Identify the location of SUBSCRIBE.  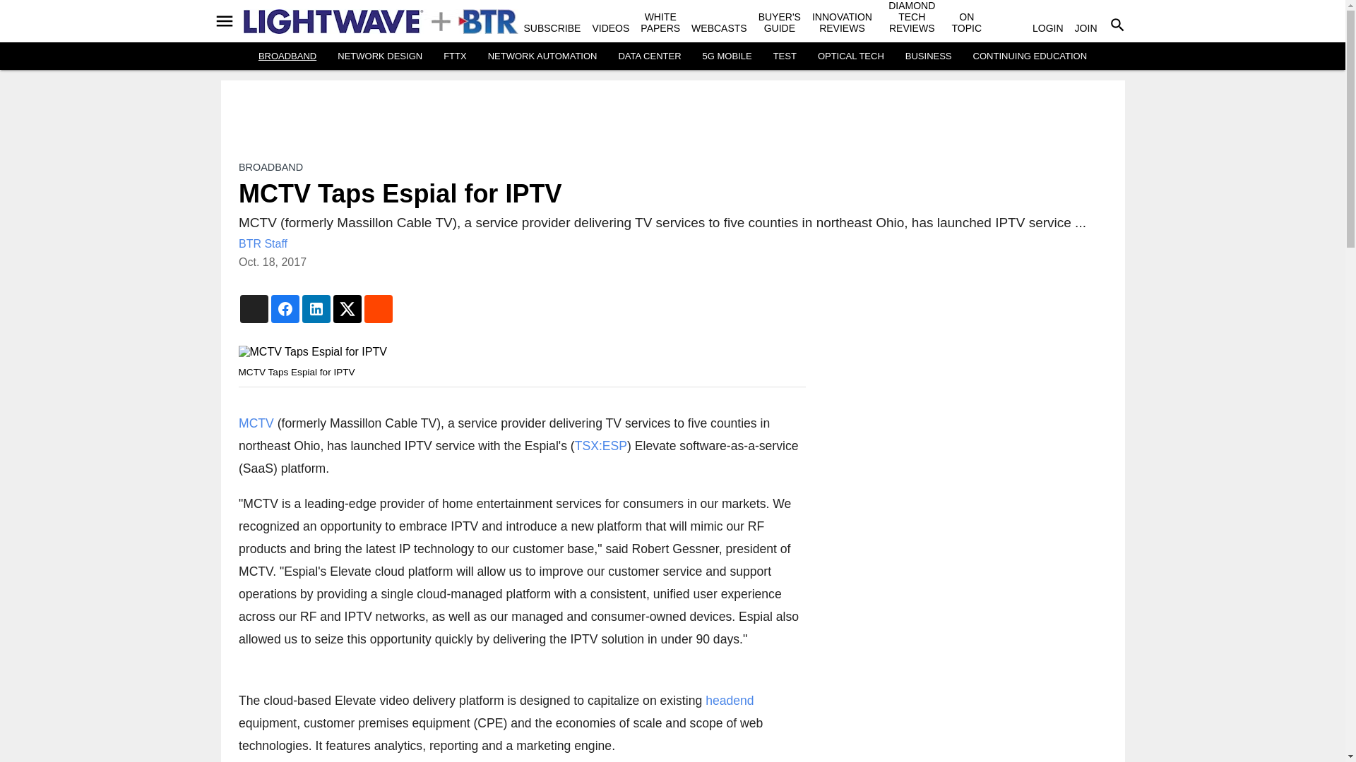
(552, 28).